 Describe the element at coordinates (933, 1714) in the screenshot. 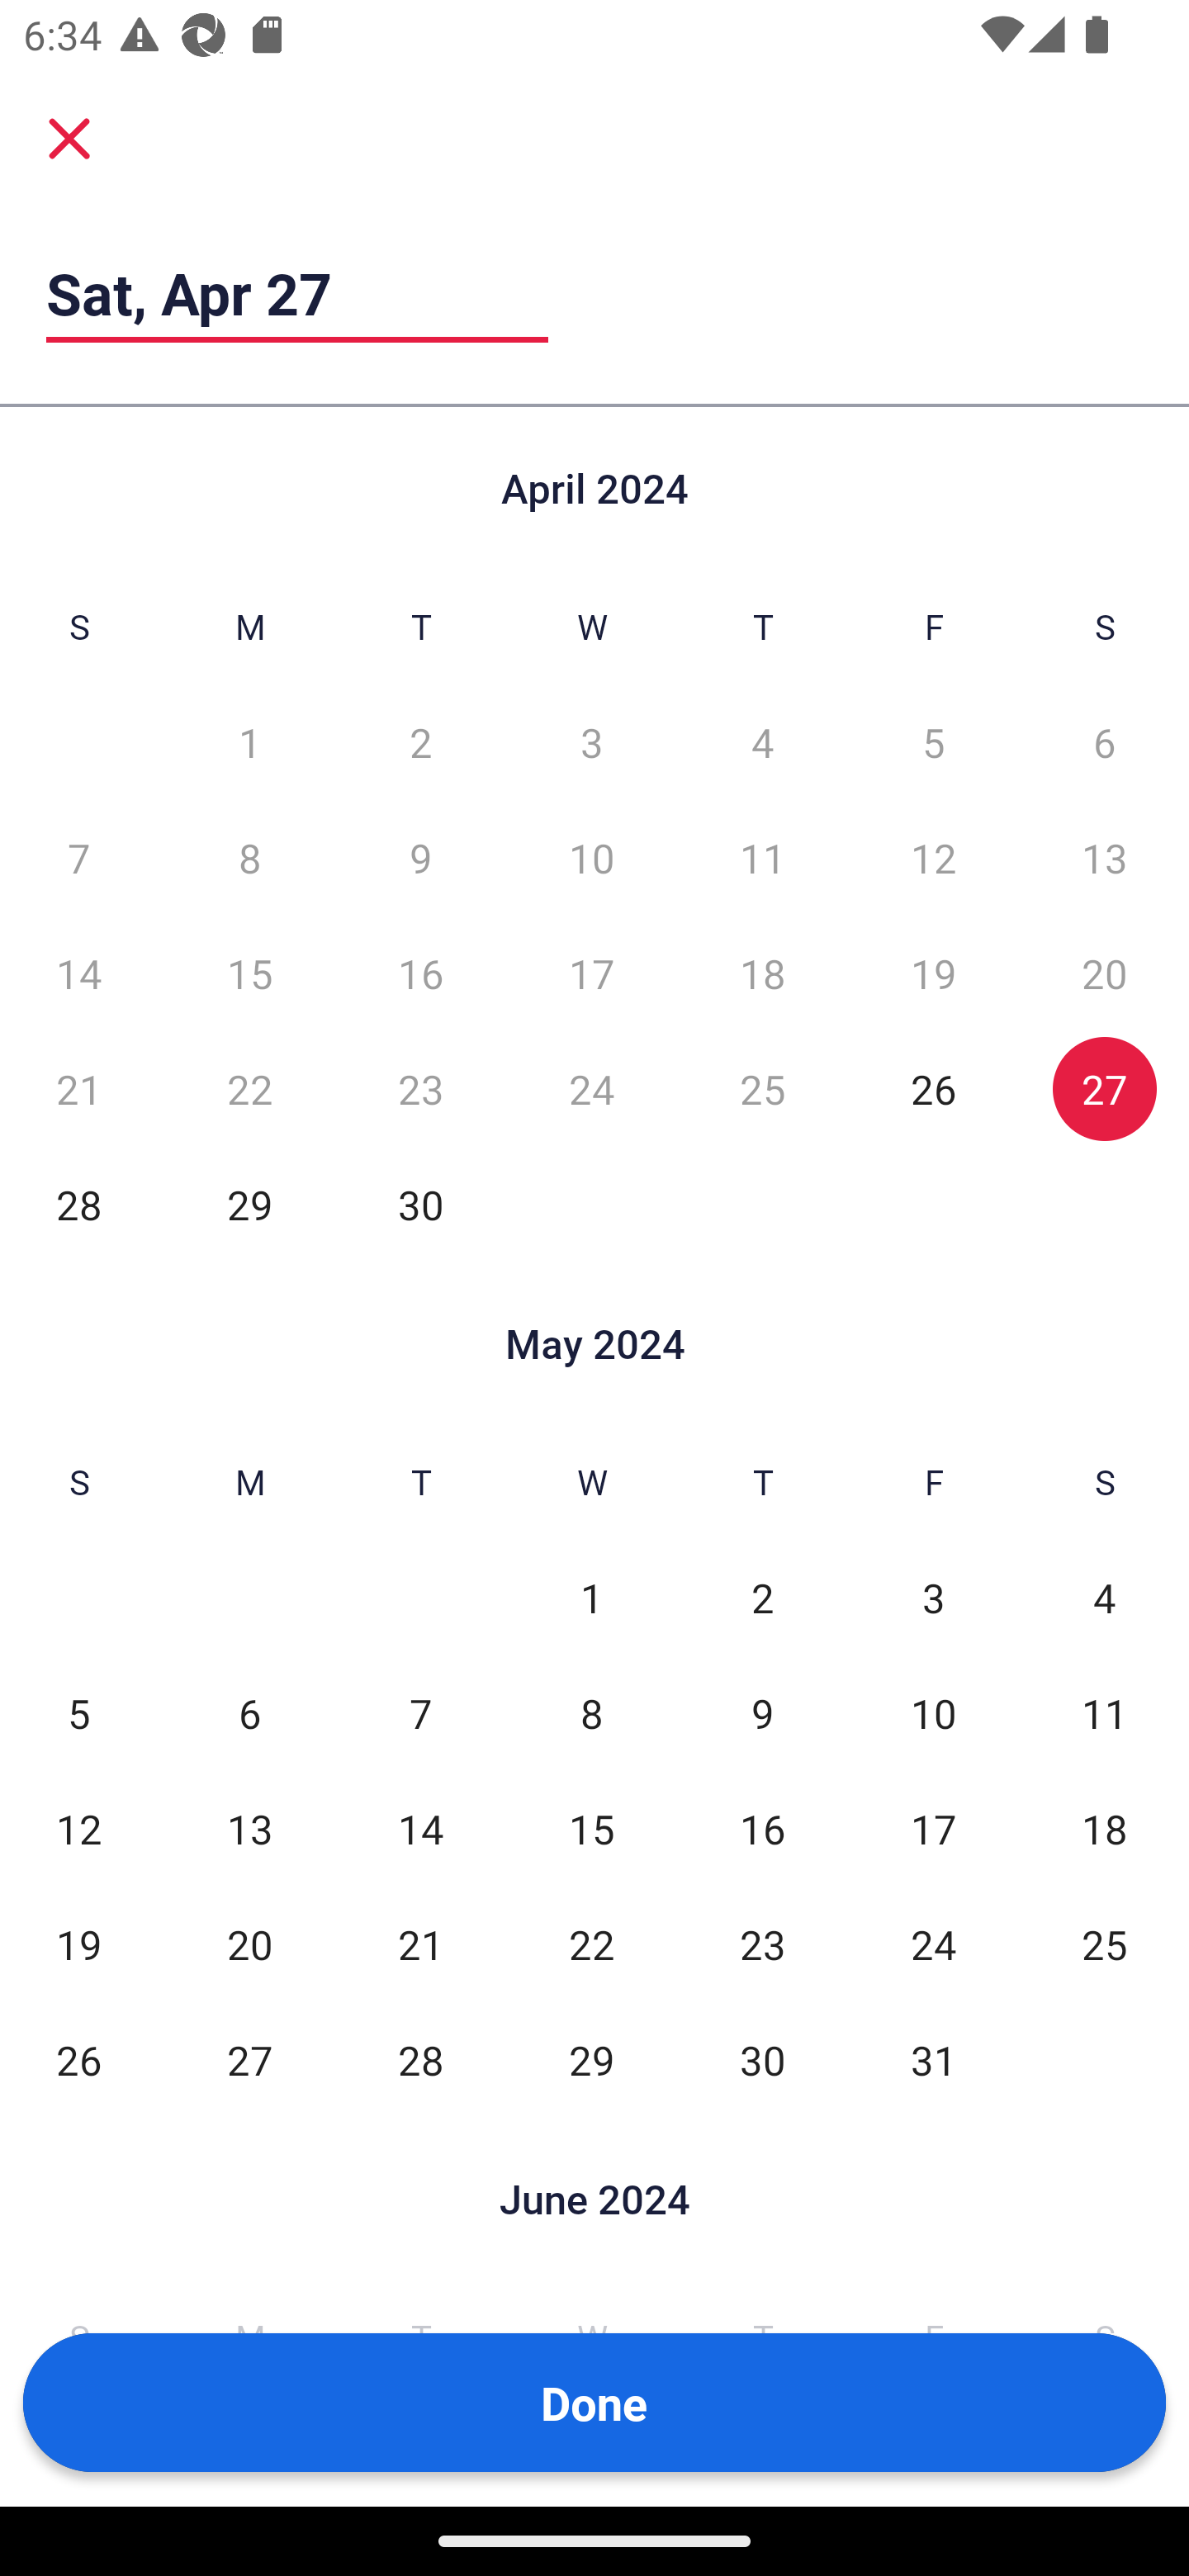

I see `10 Fri, May 10, Not Selected` at that location.